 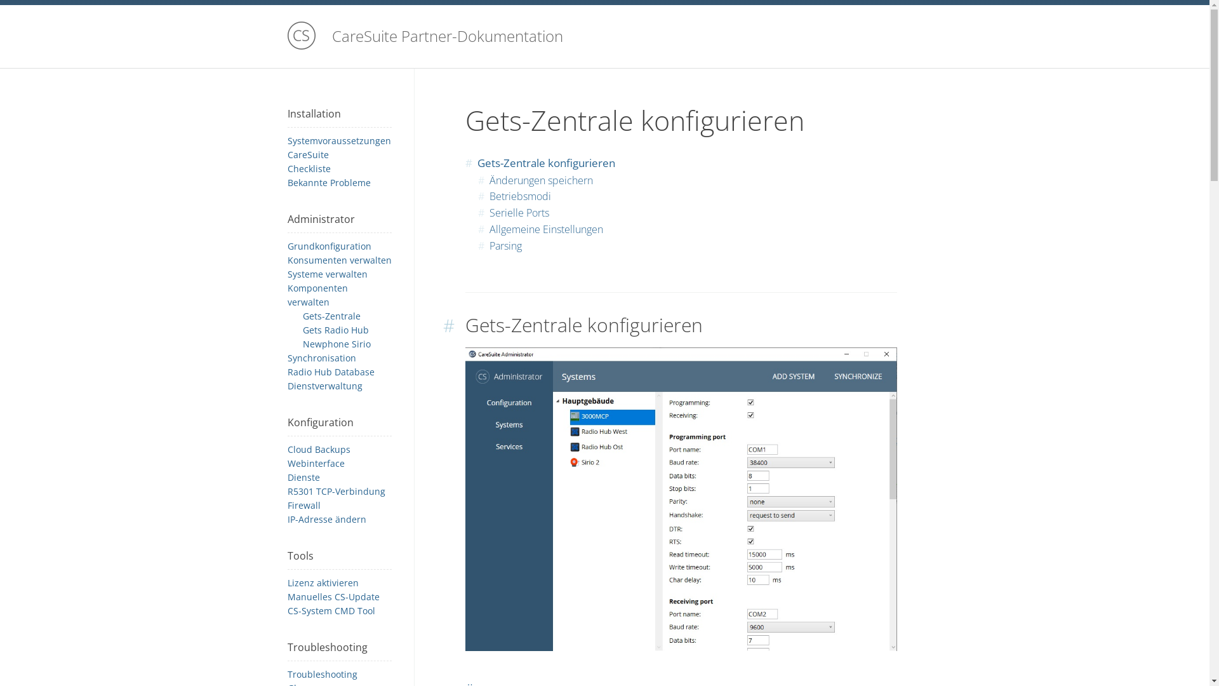 What do you see at coordinates (319, 450) in the screenshot?
I see `Cloud Backups` at bounding box center [319, 450].